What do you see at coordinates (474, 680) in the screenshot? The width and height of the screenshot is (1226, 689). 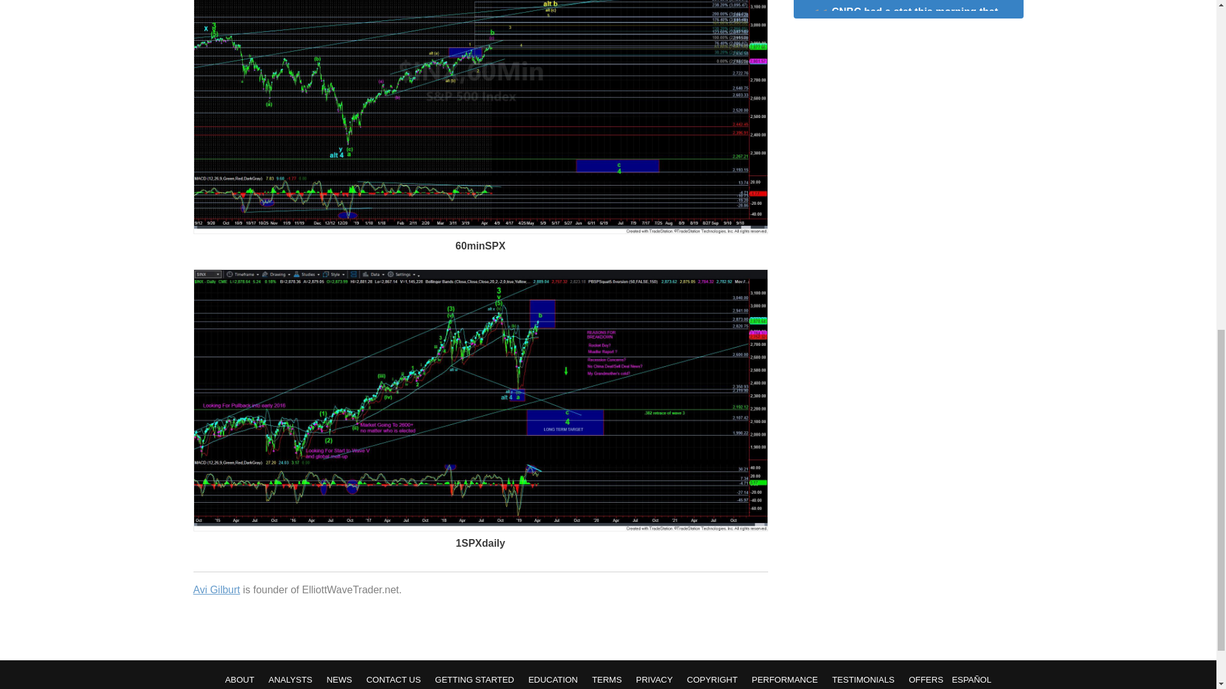 I see `GETTING STARTED` at bounding box center [474, 680].